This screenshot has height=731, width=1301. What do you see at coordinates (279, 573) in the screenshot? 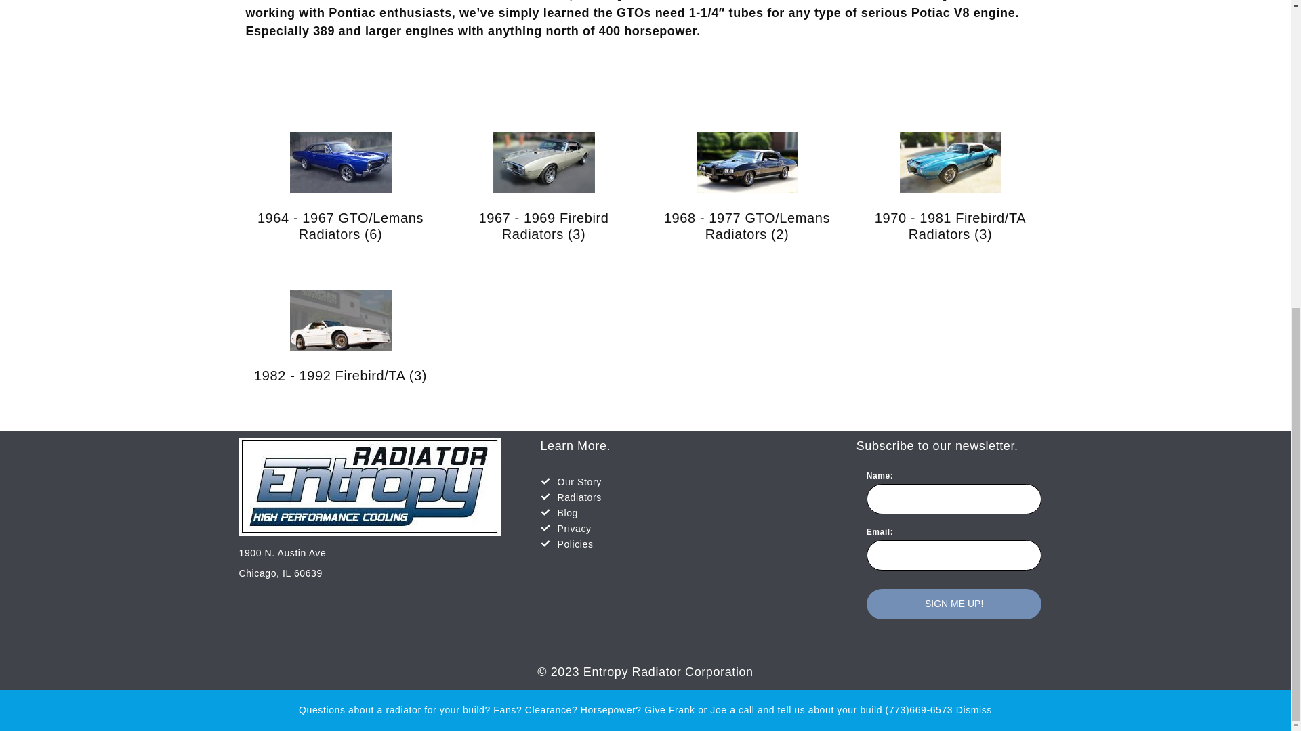
I see `Chicago, IL 60639` at bounding box center [279, 573].